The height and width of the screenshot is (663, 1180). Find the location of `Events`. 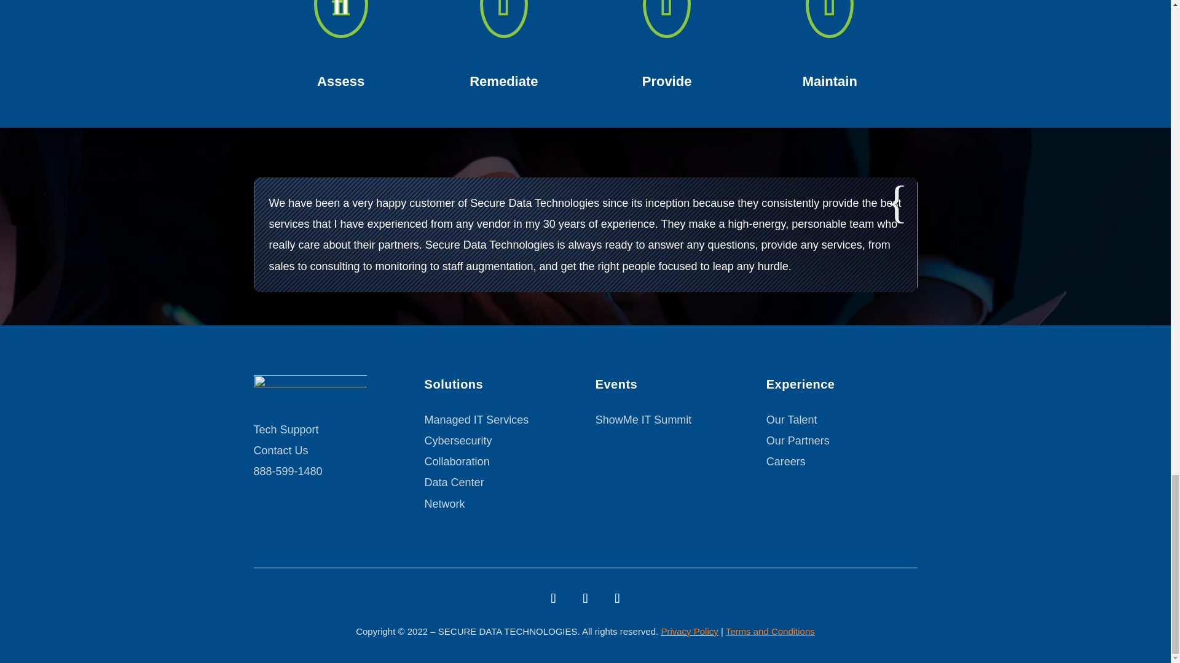

Events is located at coordinates (671, 387).